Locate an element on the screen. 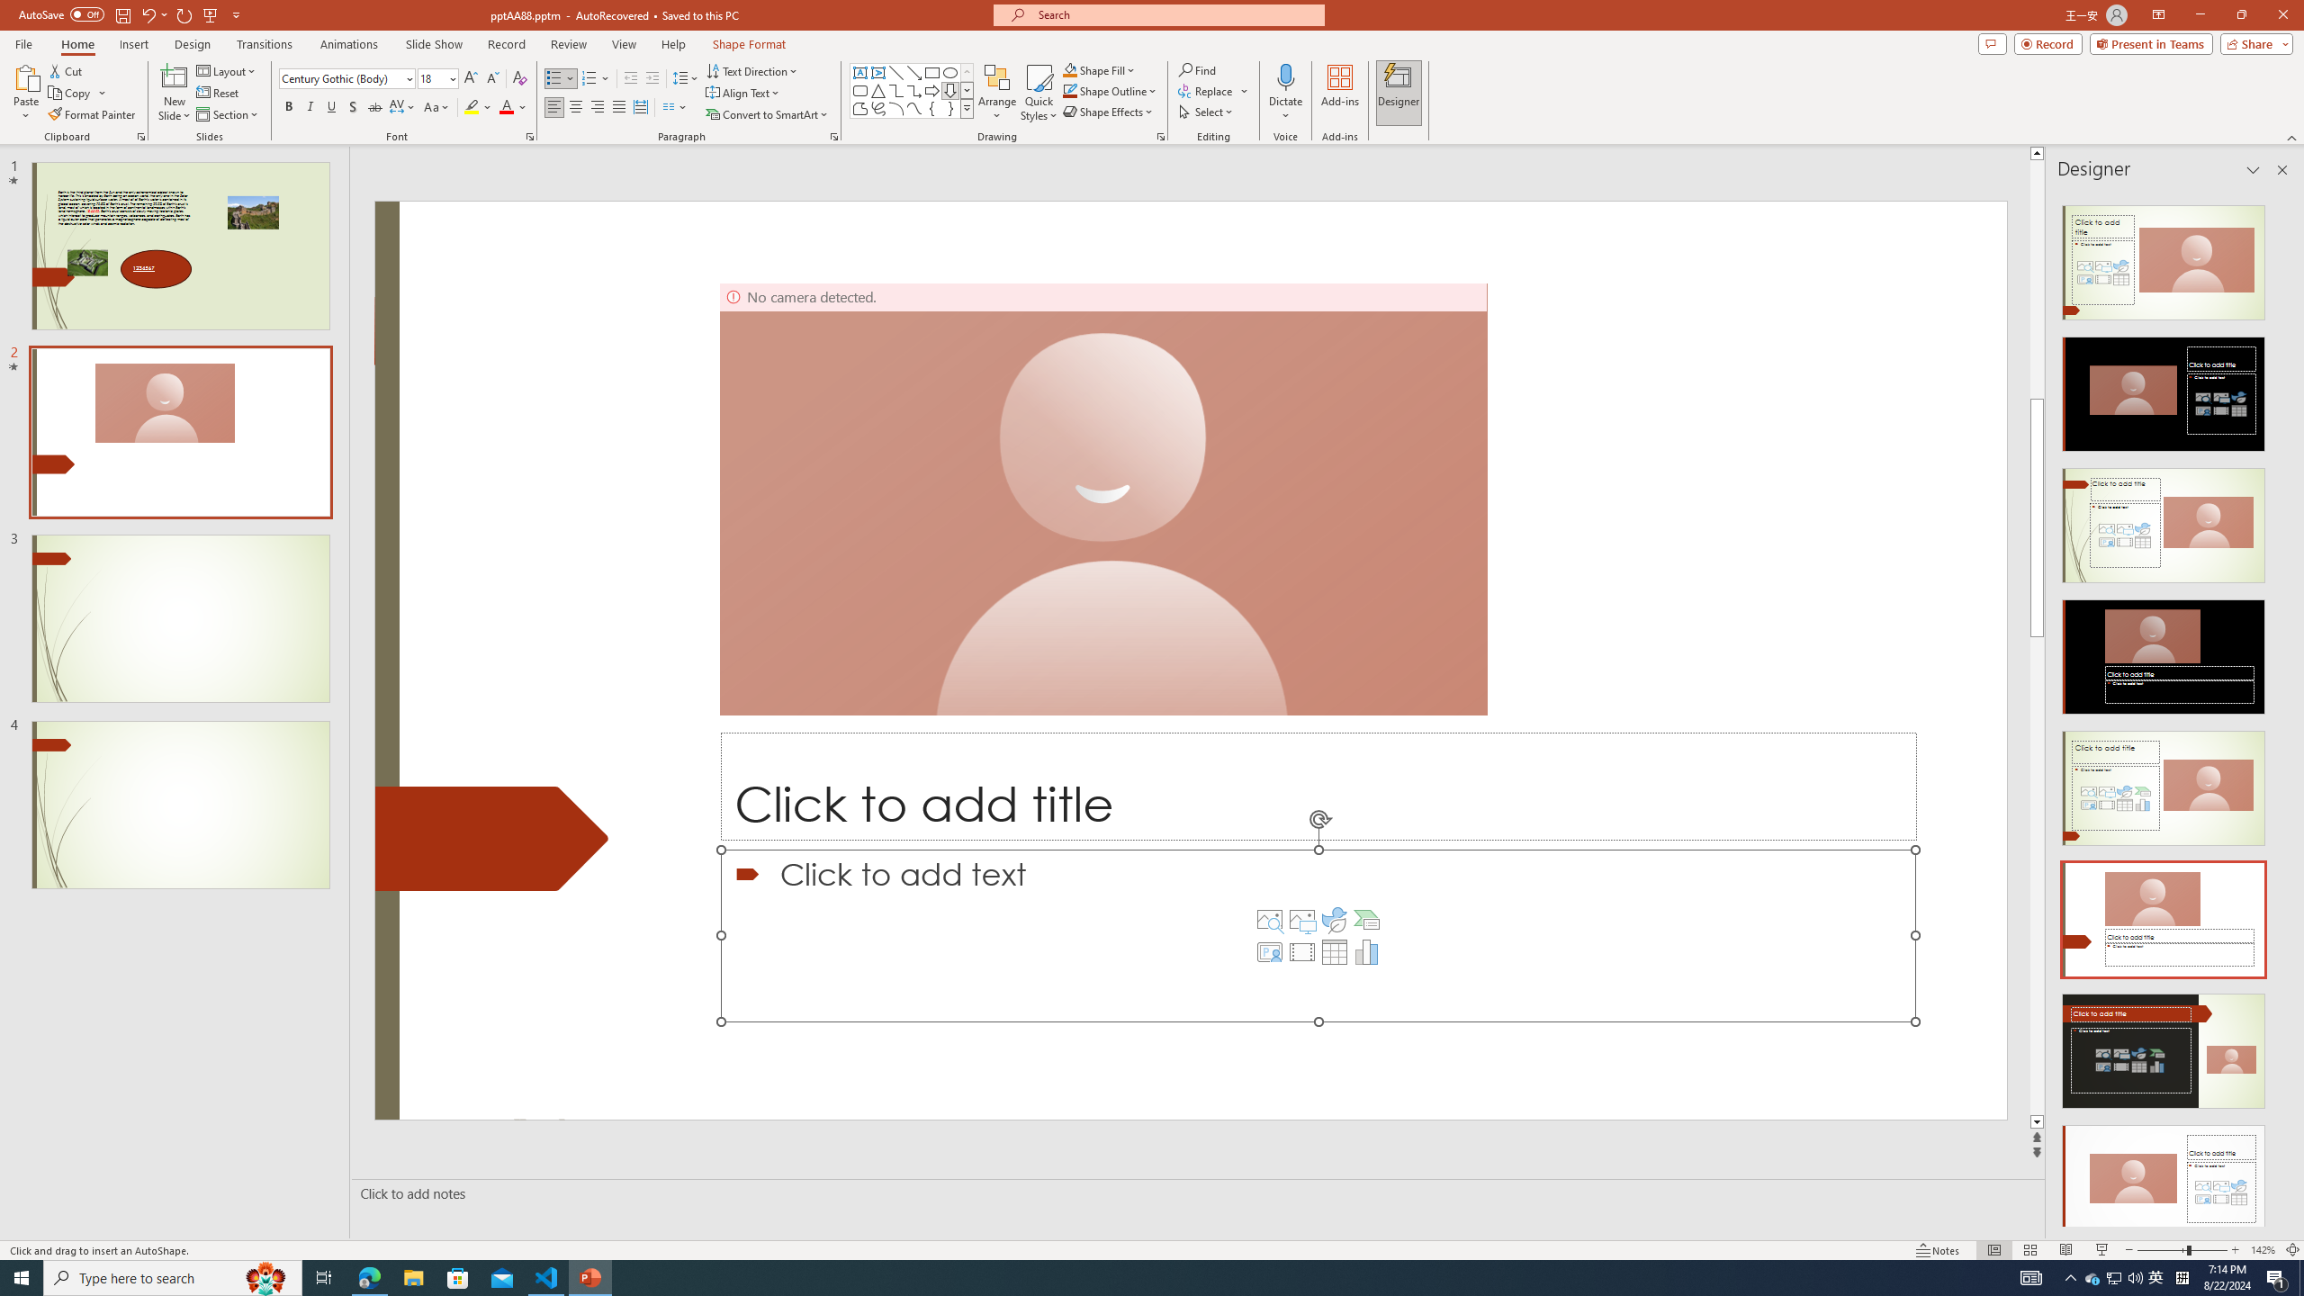 The image size is (2304, 1296). Decrease Font Size is located at coordinates (491, 79).